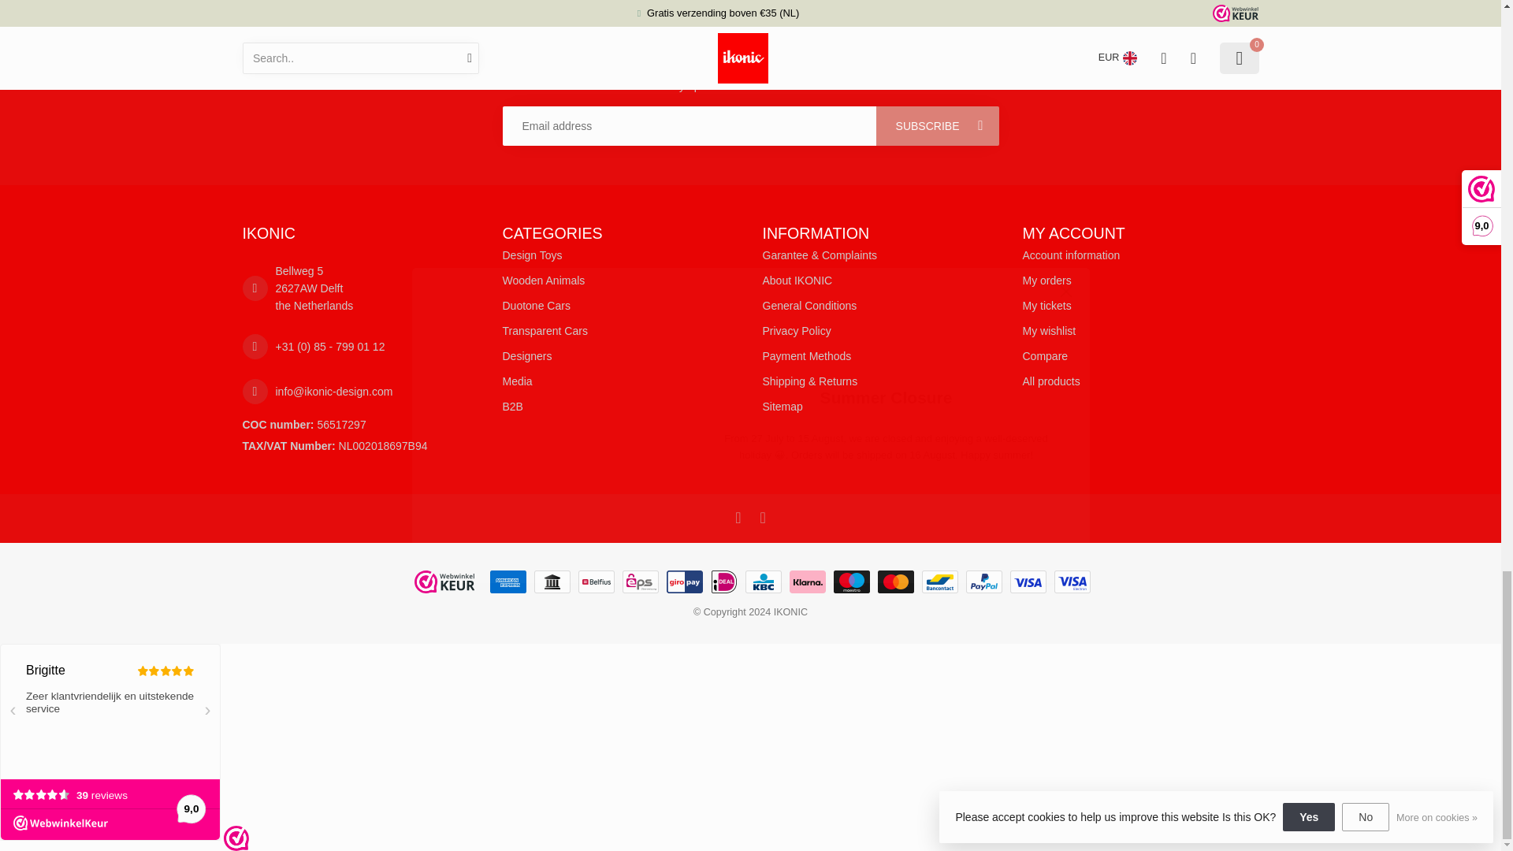 This screenshot has height=851, width=1513. I want to click on Privacy Policy, so click(880, 331).